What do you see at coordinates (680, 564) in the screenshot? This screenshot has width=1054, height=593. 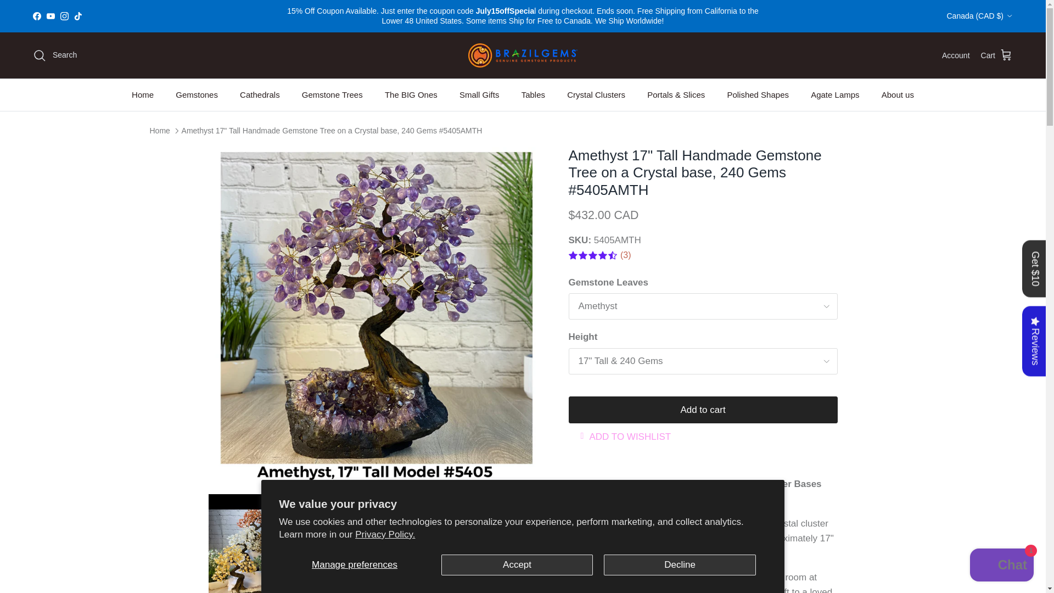 I see `Decline` at bounding box center [680, 564].